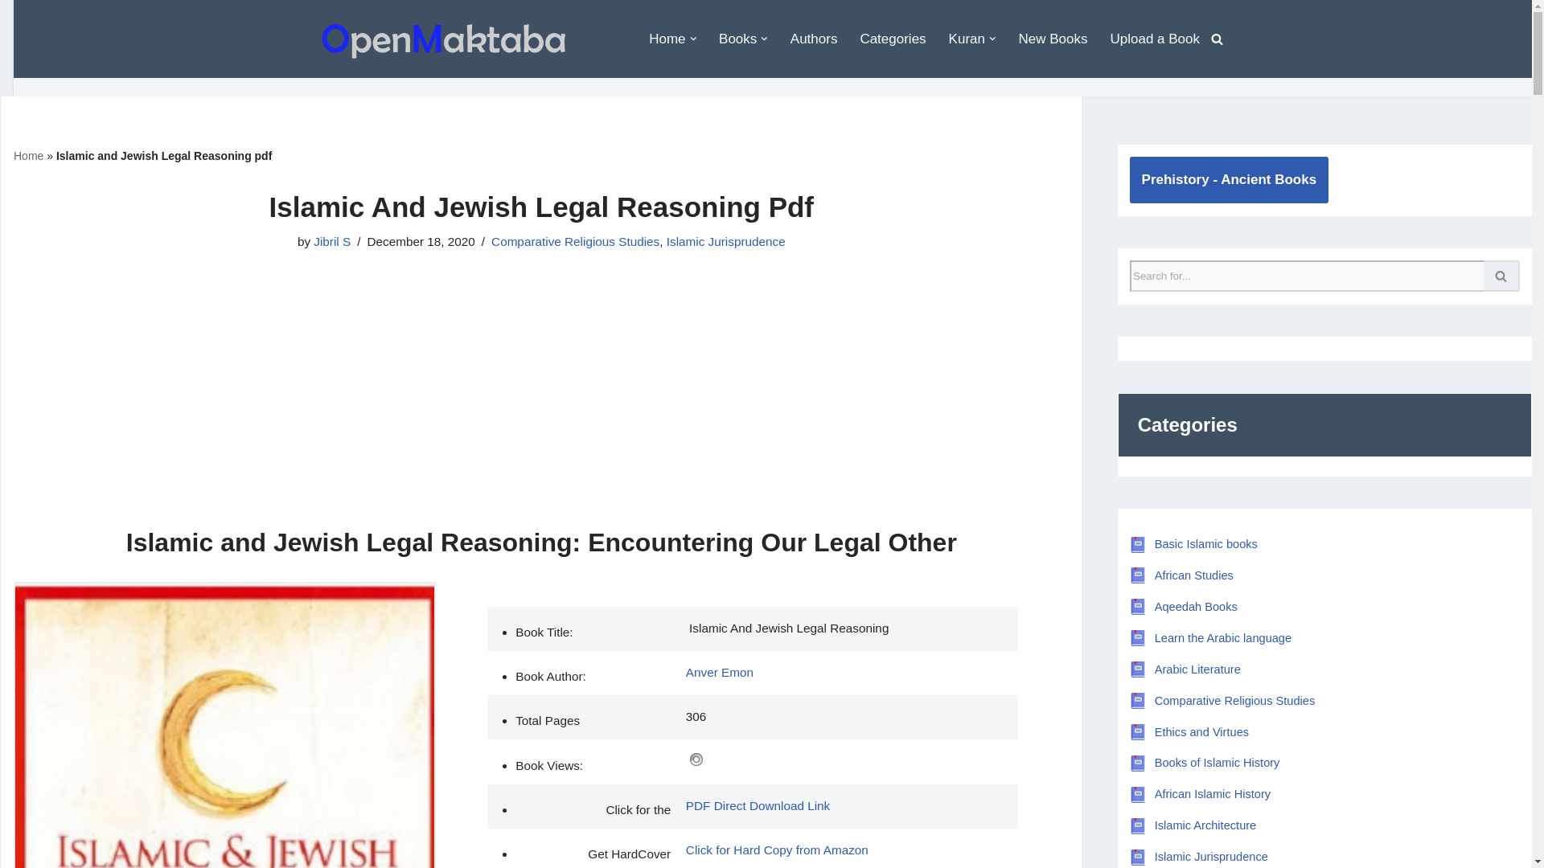  Describe the element at coordinates (814, 38) in the screenshot. I see `Authors` at that location.